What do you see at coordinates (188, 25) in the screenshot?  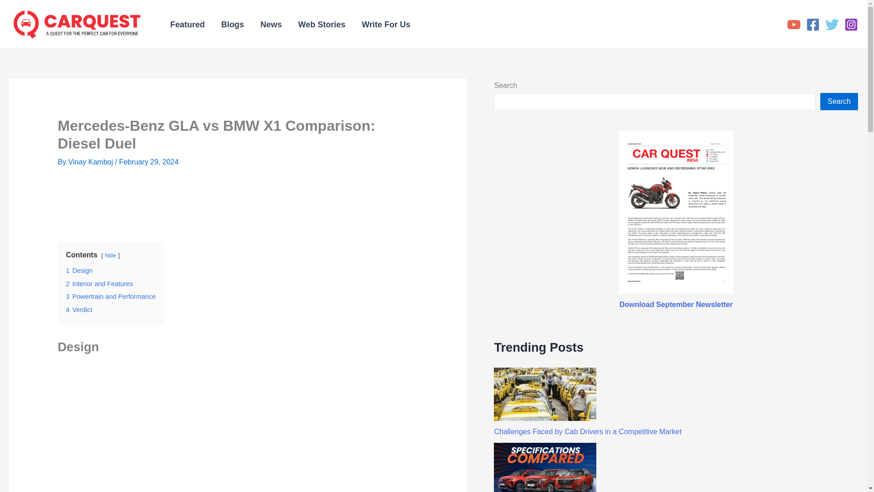 I see `Featured` at bounding box center [188, 25].